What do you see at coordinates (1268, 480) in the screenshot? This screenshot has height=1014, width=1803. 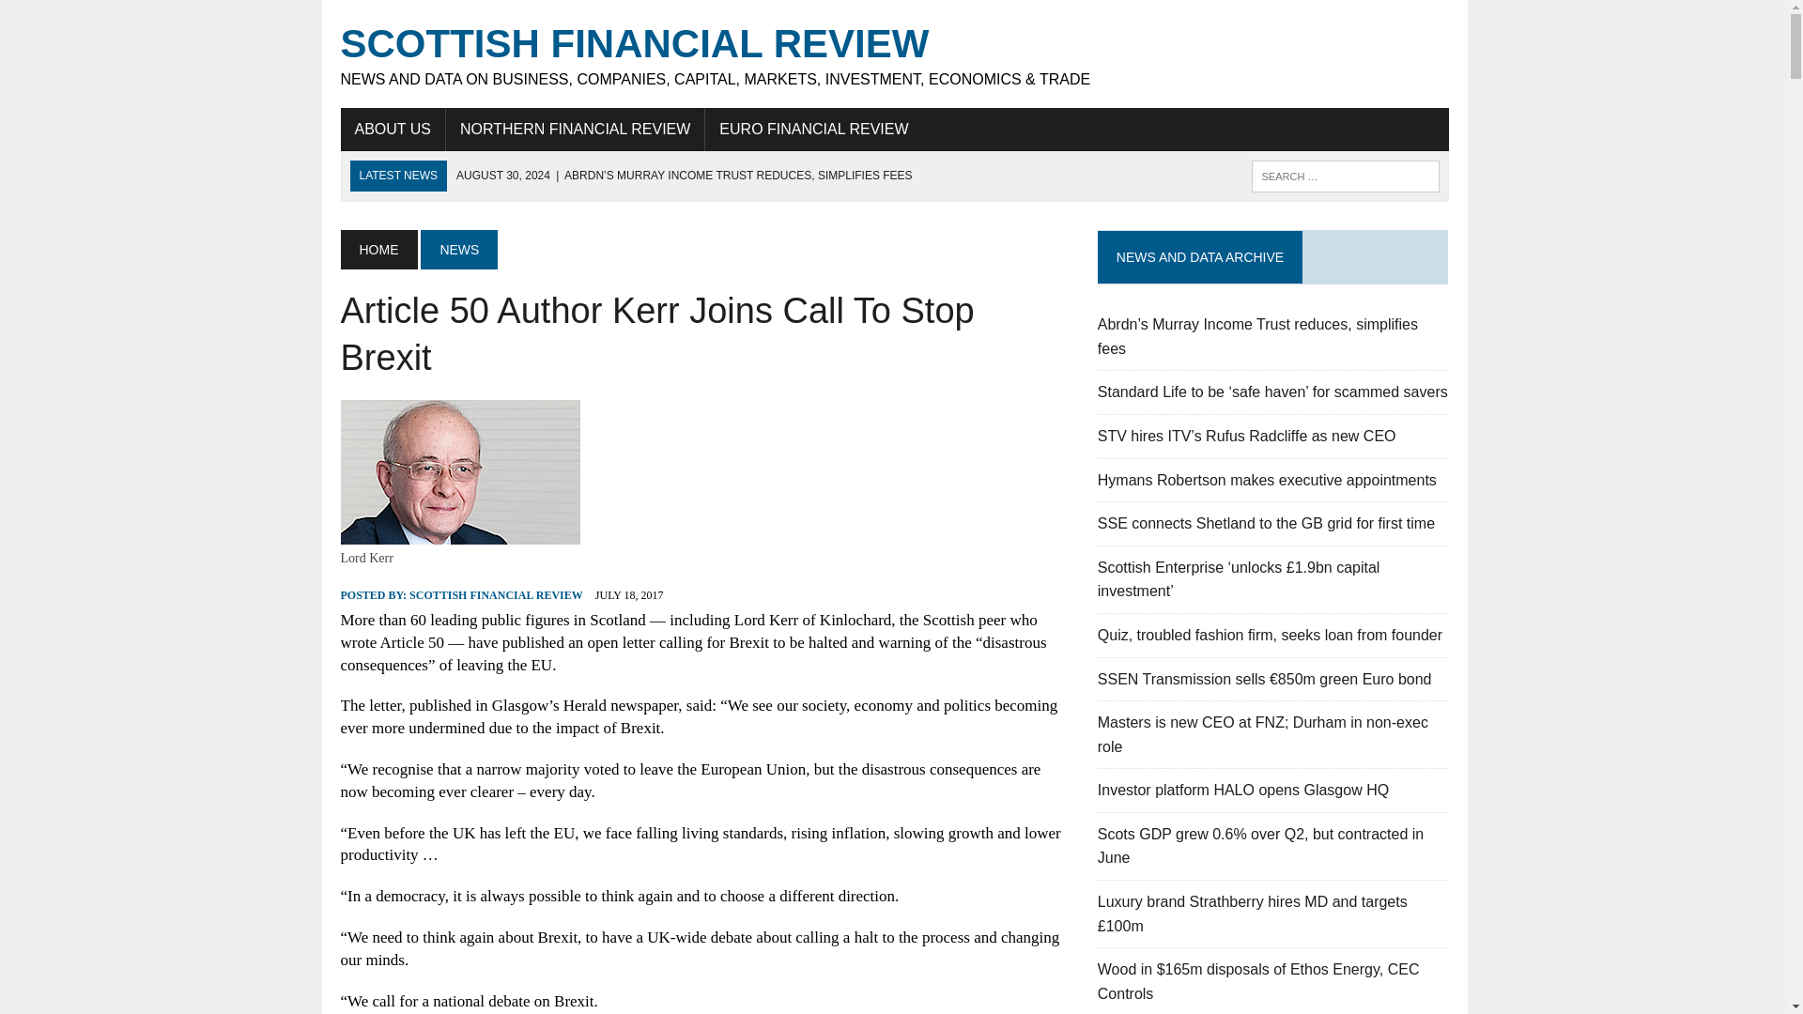 I see `Hymans Robertson makes executive appointments` at bounding box center [1268, 480].